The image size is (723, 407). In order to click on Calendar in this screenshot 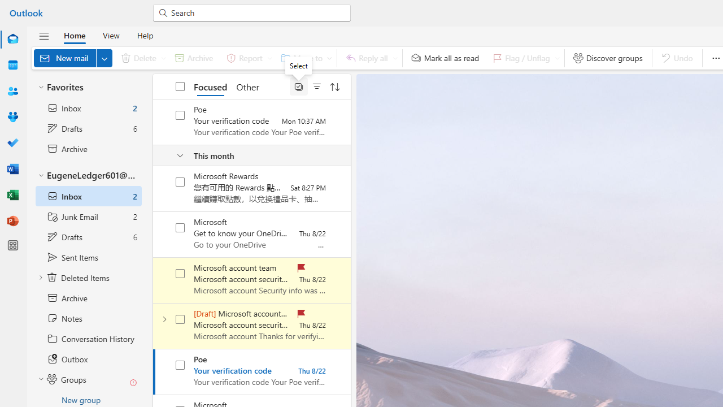, I will do `click(12, 66)`.